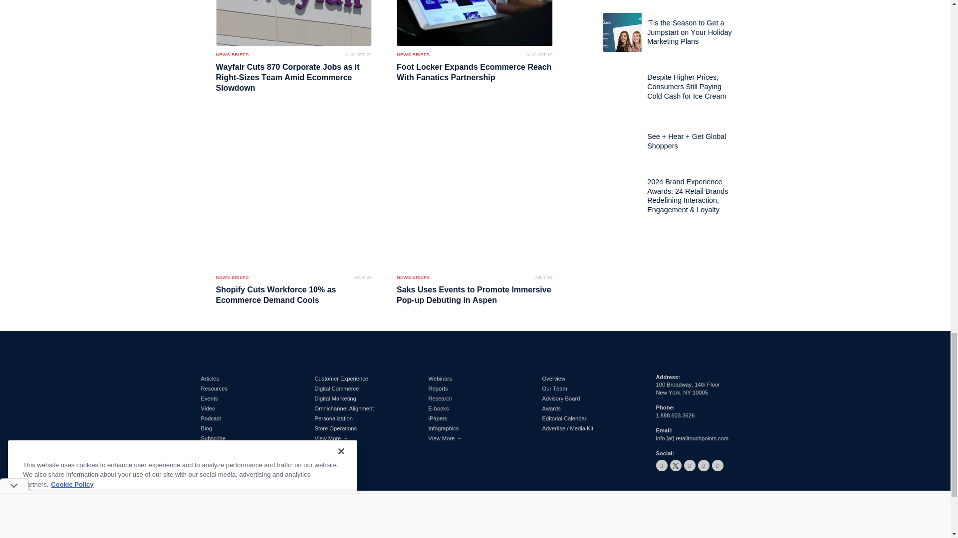 Image resolution: width=958 pixels, height=538 pixels. Describe the element at coordinates (689, 532) in the screenshot. I see `terms-of-use` at that location.